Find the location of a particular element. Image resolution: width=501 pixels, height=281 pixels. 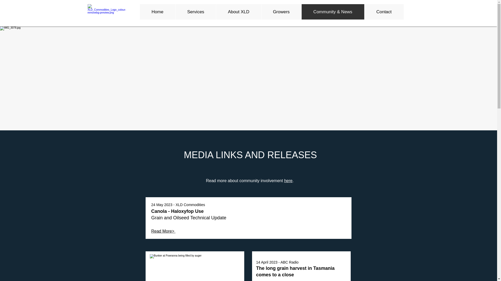

About XLD is located at coordinates (238, 12).